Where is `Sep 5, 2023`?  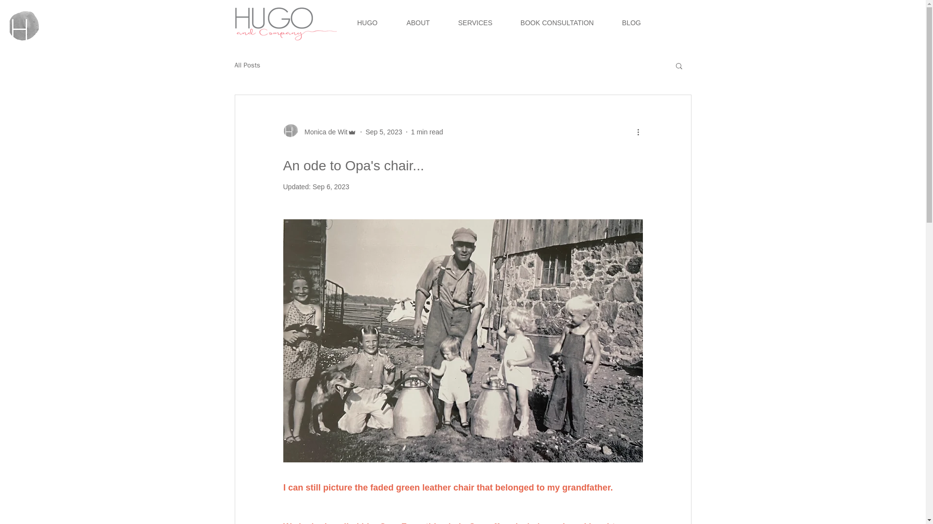 Sep 5, 2023 is located at coordinates (384, 131).